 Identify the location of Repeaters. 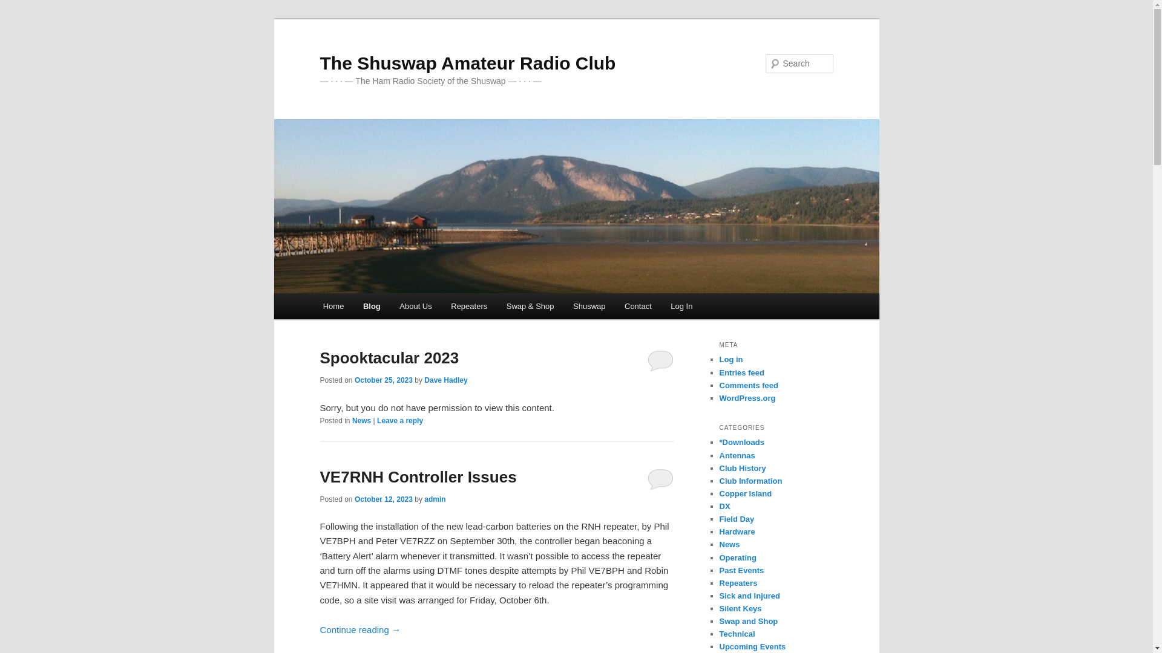
(738, 583).